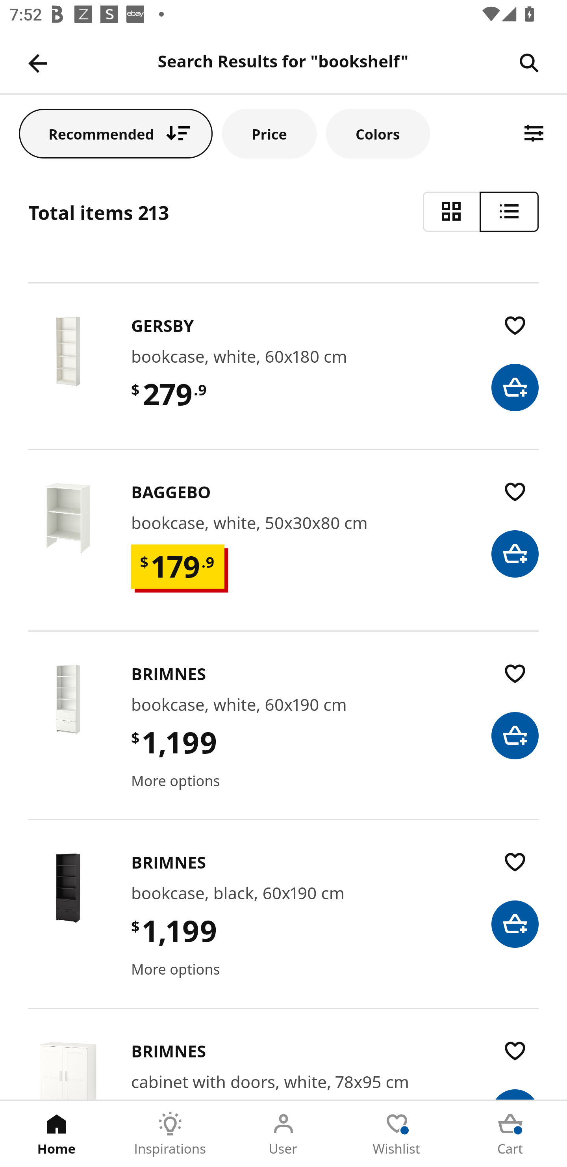 This screenshot has width=567, height=1167. What do you see at coordinates (116, 133) in the screenshot?
I see `Recommended` at bounding box center [116, 133].